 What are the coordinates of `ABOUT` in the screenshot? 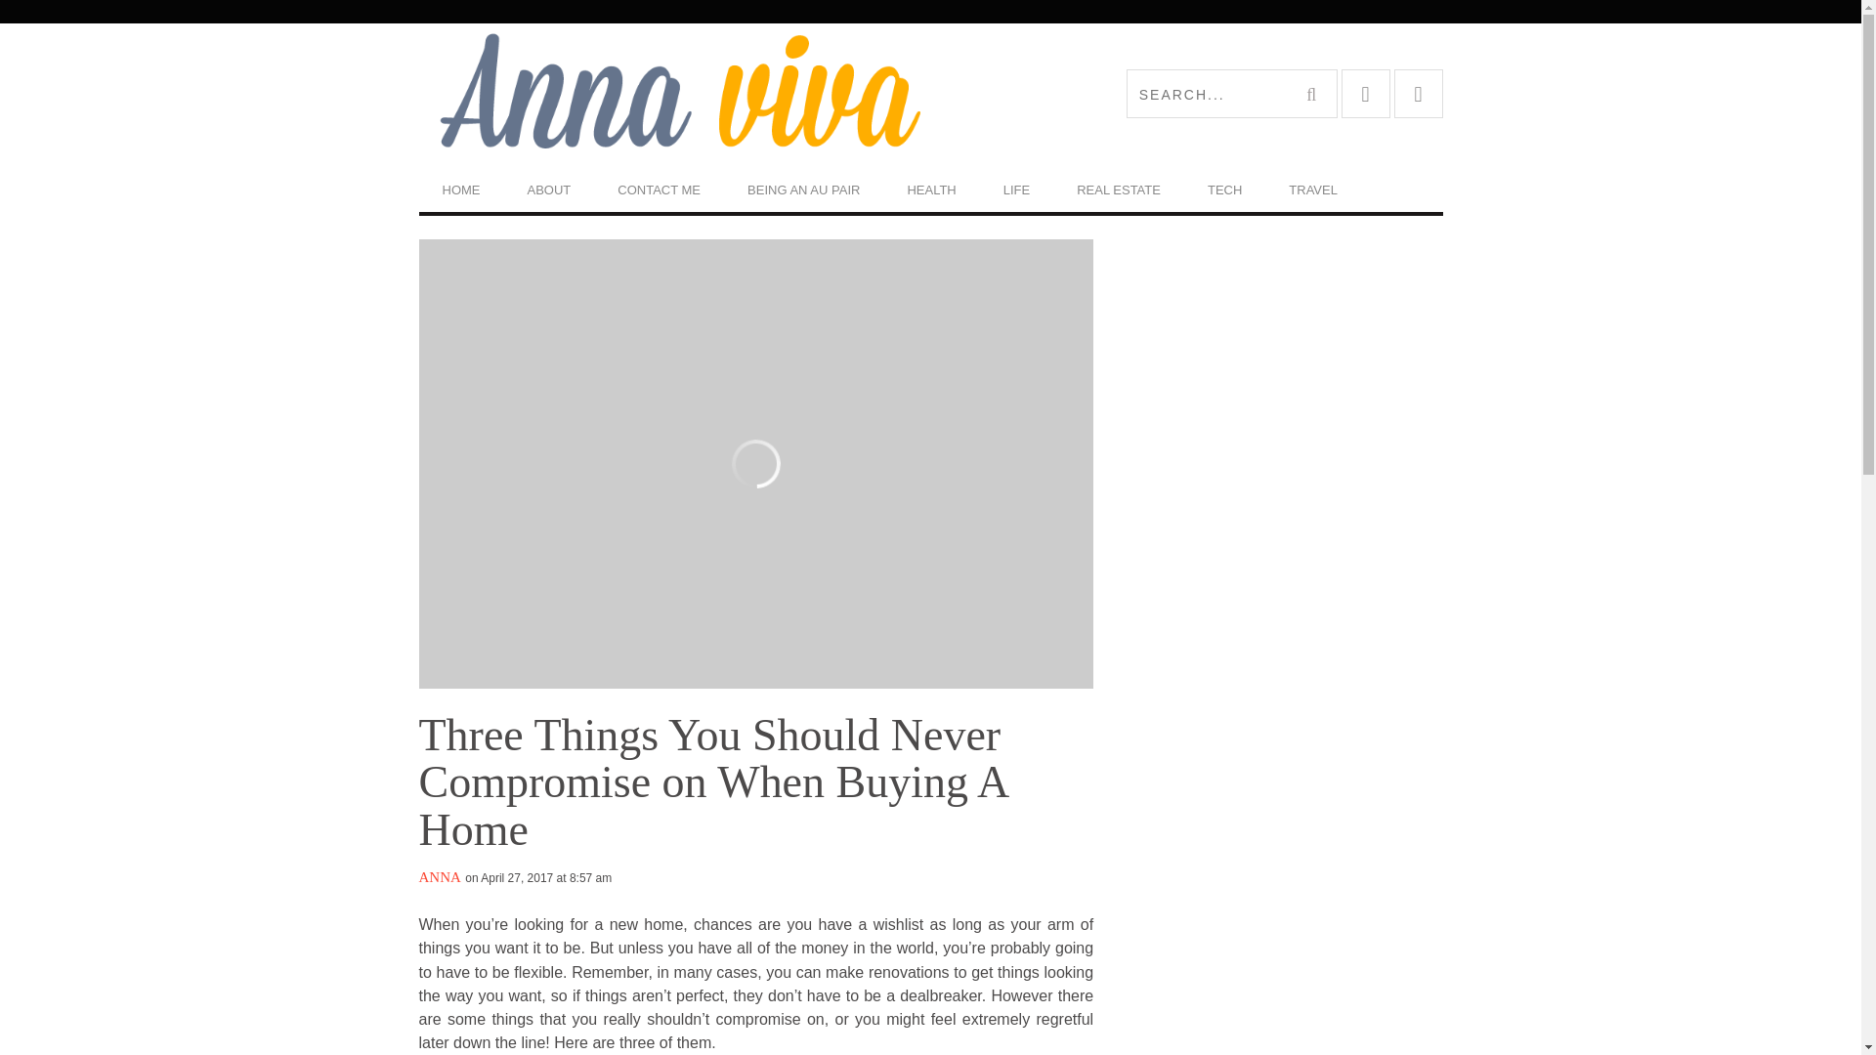 It's located at (549, 190).